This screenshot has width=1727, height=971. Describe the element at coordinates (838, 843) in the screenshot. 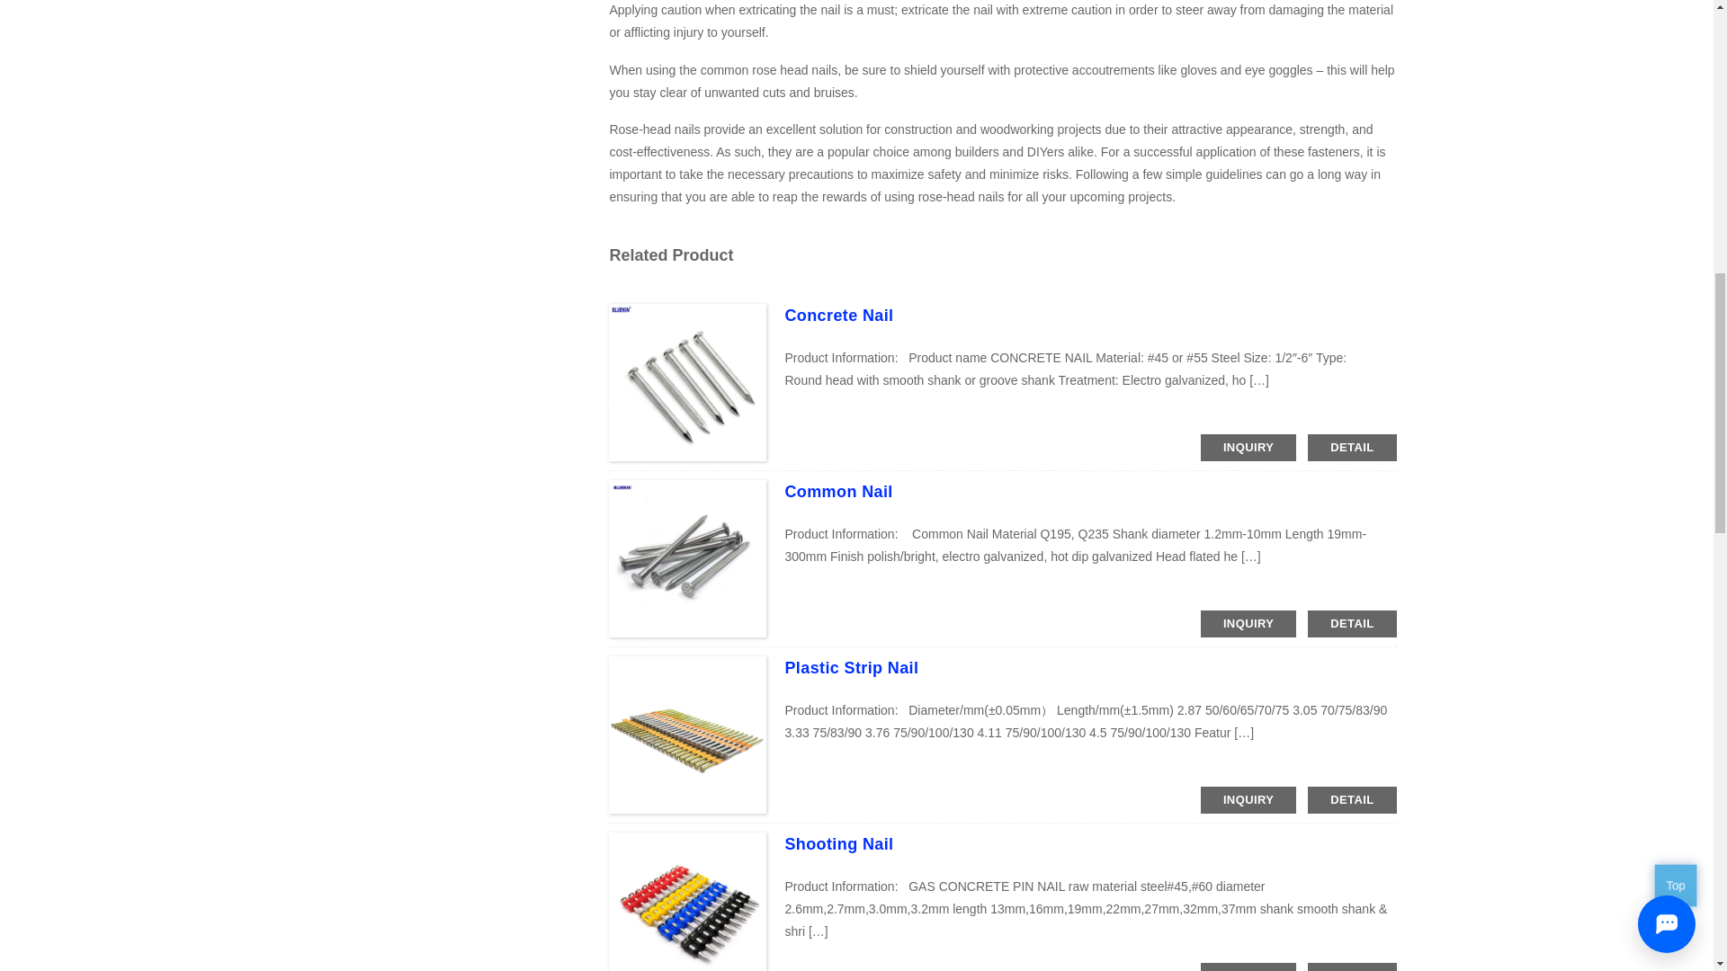

I see `Shooting Nail` at that location.